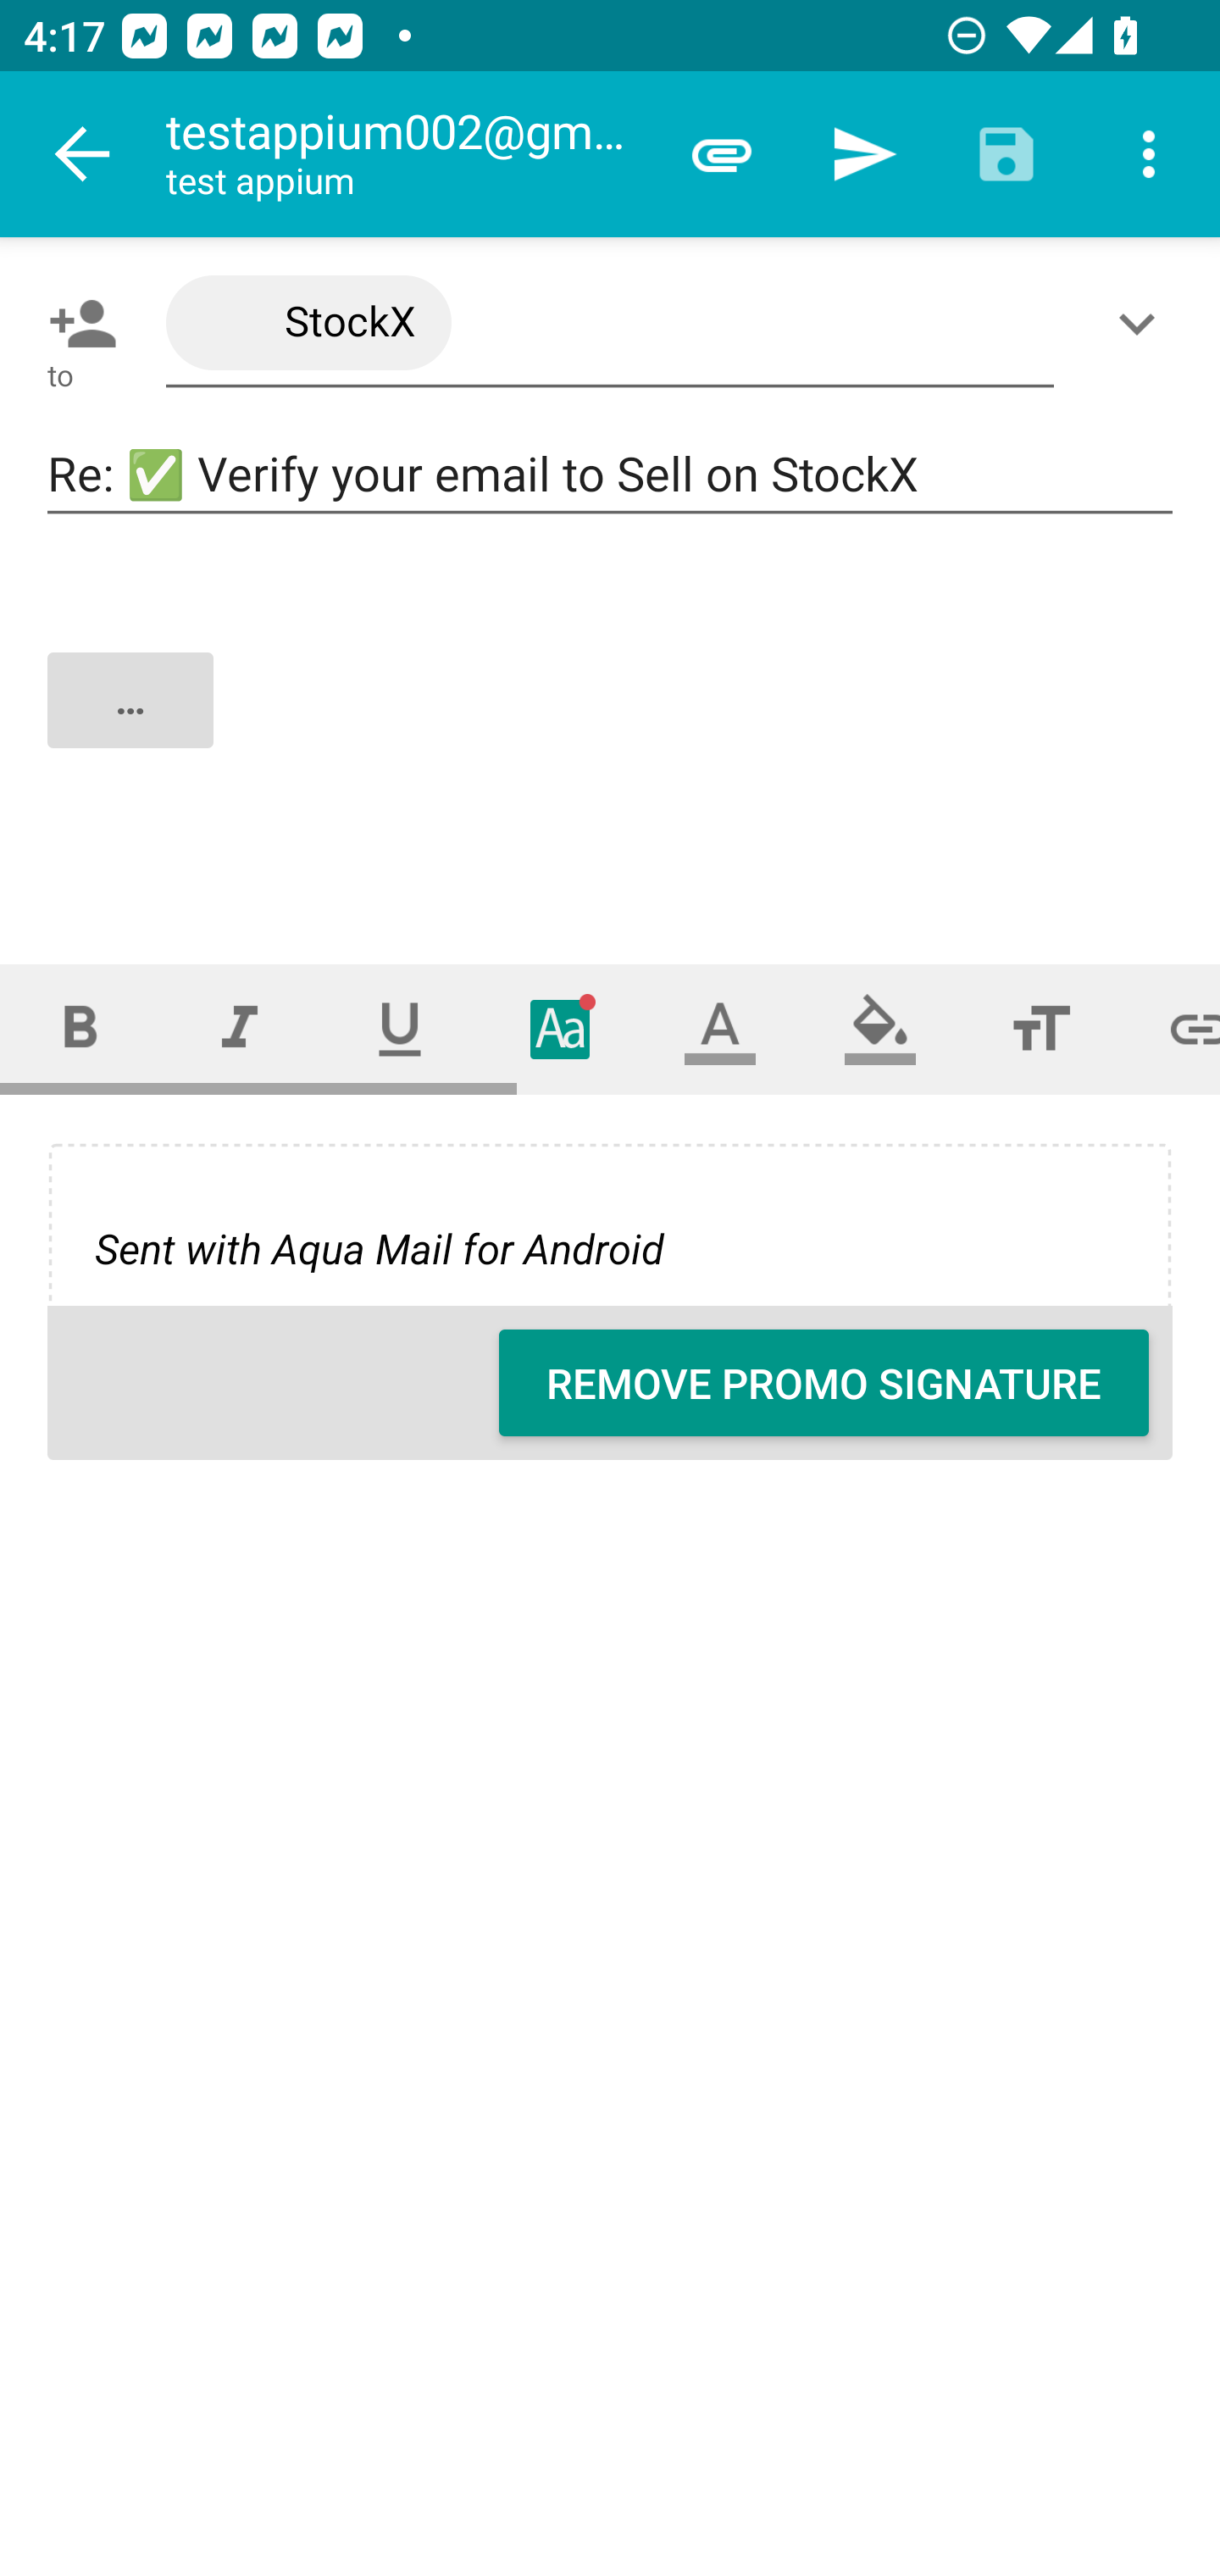 The image size is (1220, 2576). I want to click on Save, so click(1006, 154).